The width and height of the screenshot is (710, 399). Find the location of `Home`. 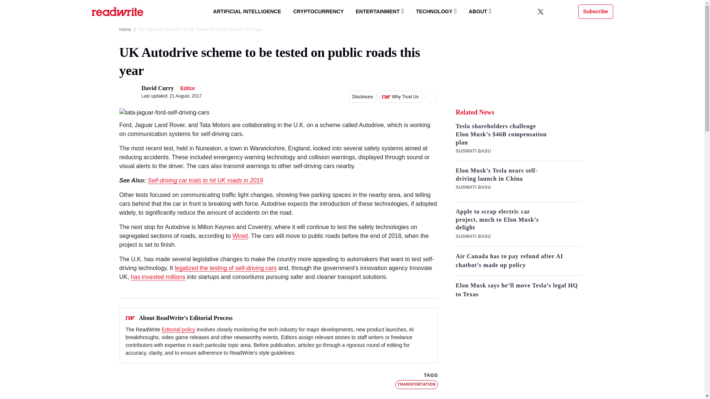

Home is located at coordinates (125, 30).